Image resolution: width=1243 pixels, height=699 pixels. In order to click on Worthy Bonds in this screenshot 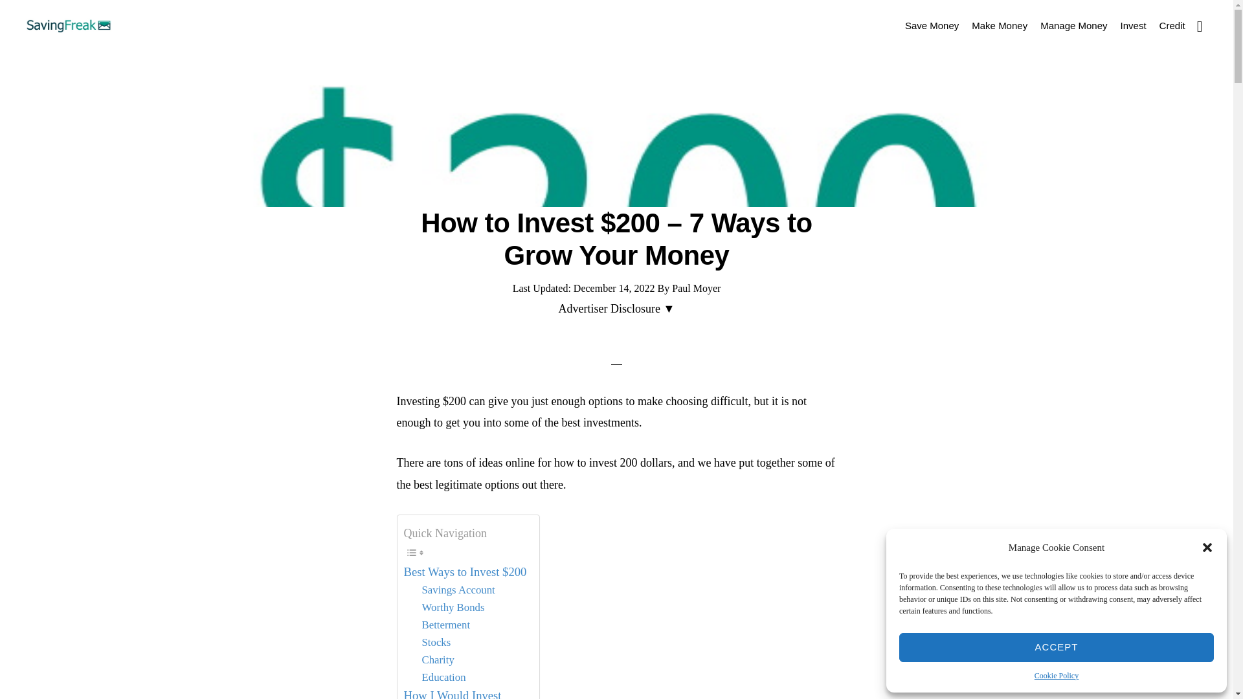, I will do `click(453, 607)`.